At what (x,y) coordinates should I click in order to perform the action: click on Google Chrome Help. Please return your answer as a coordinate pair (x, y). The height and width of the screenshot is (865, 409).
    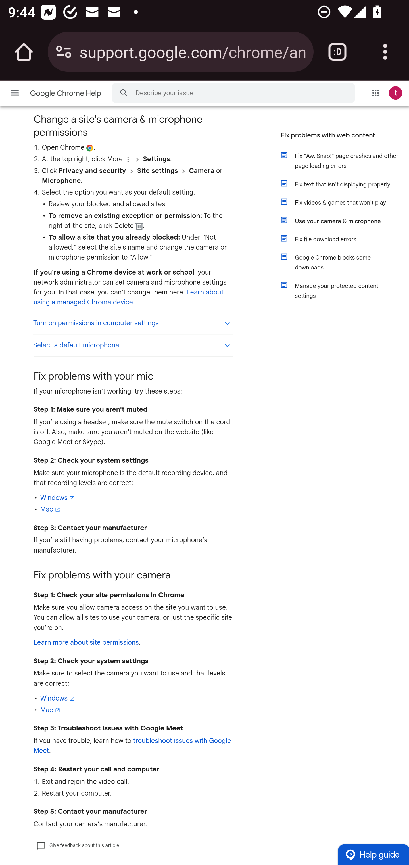
    Looking at the image, I should click on (66, 93).